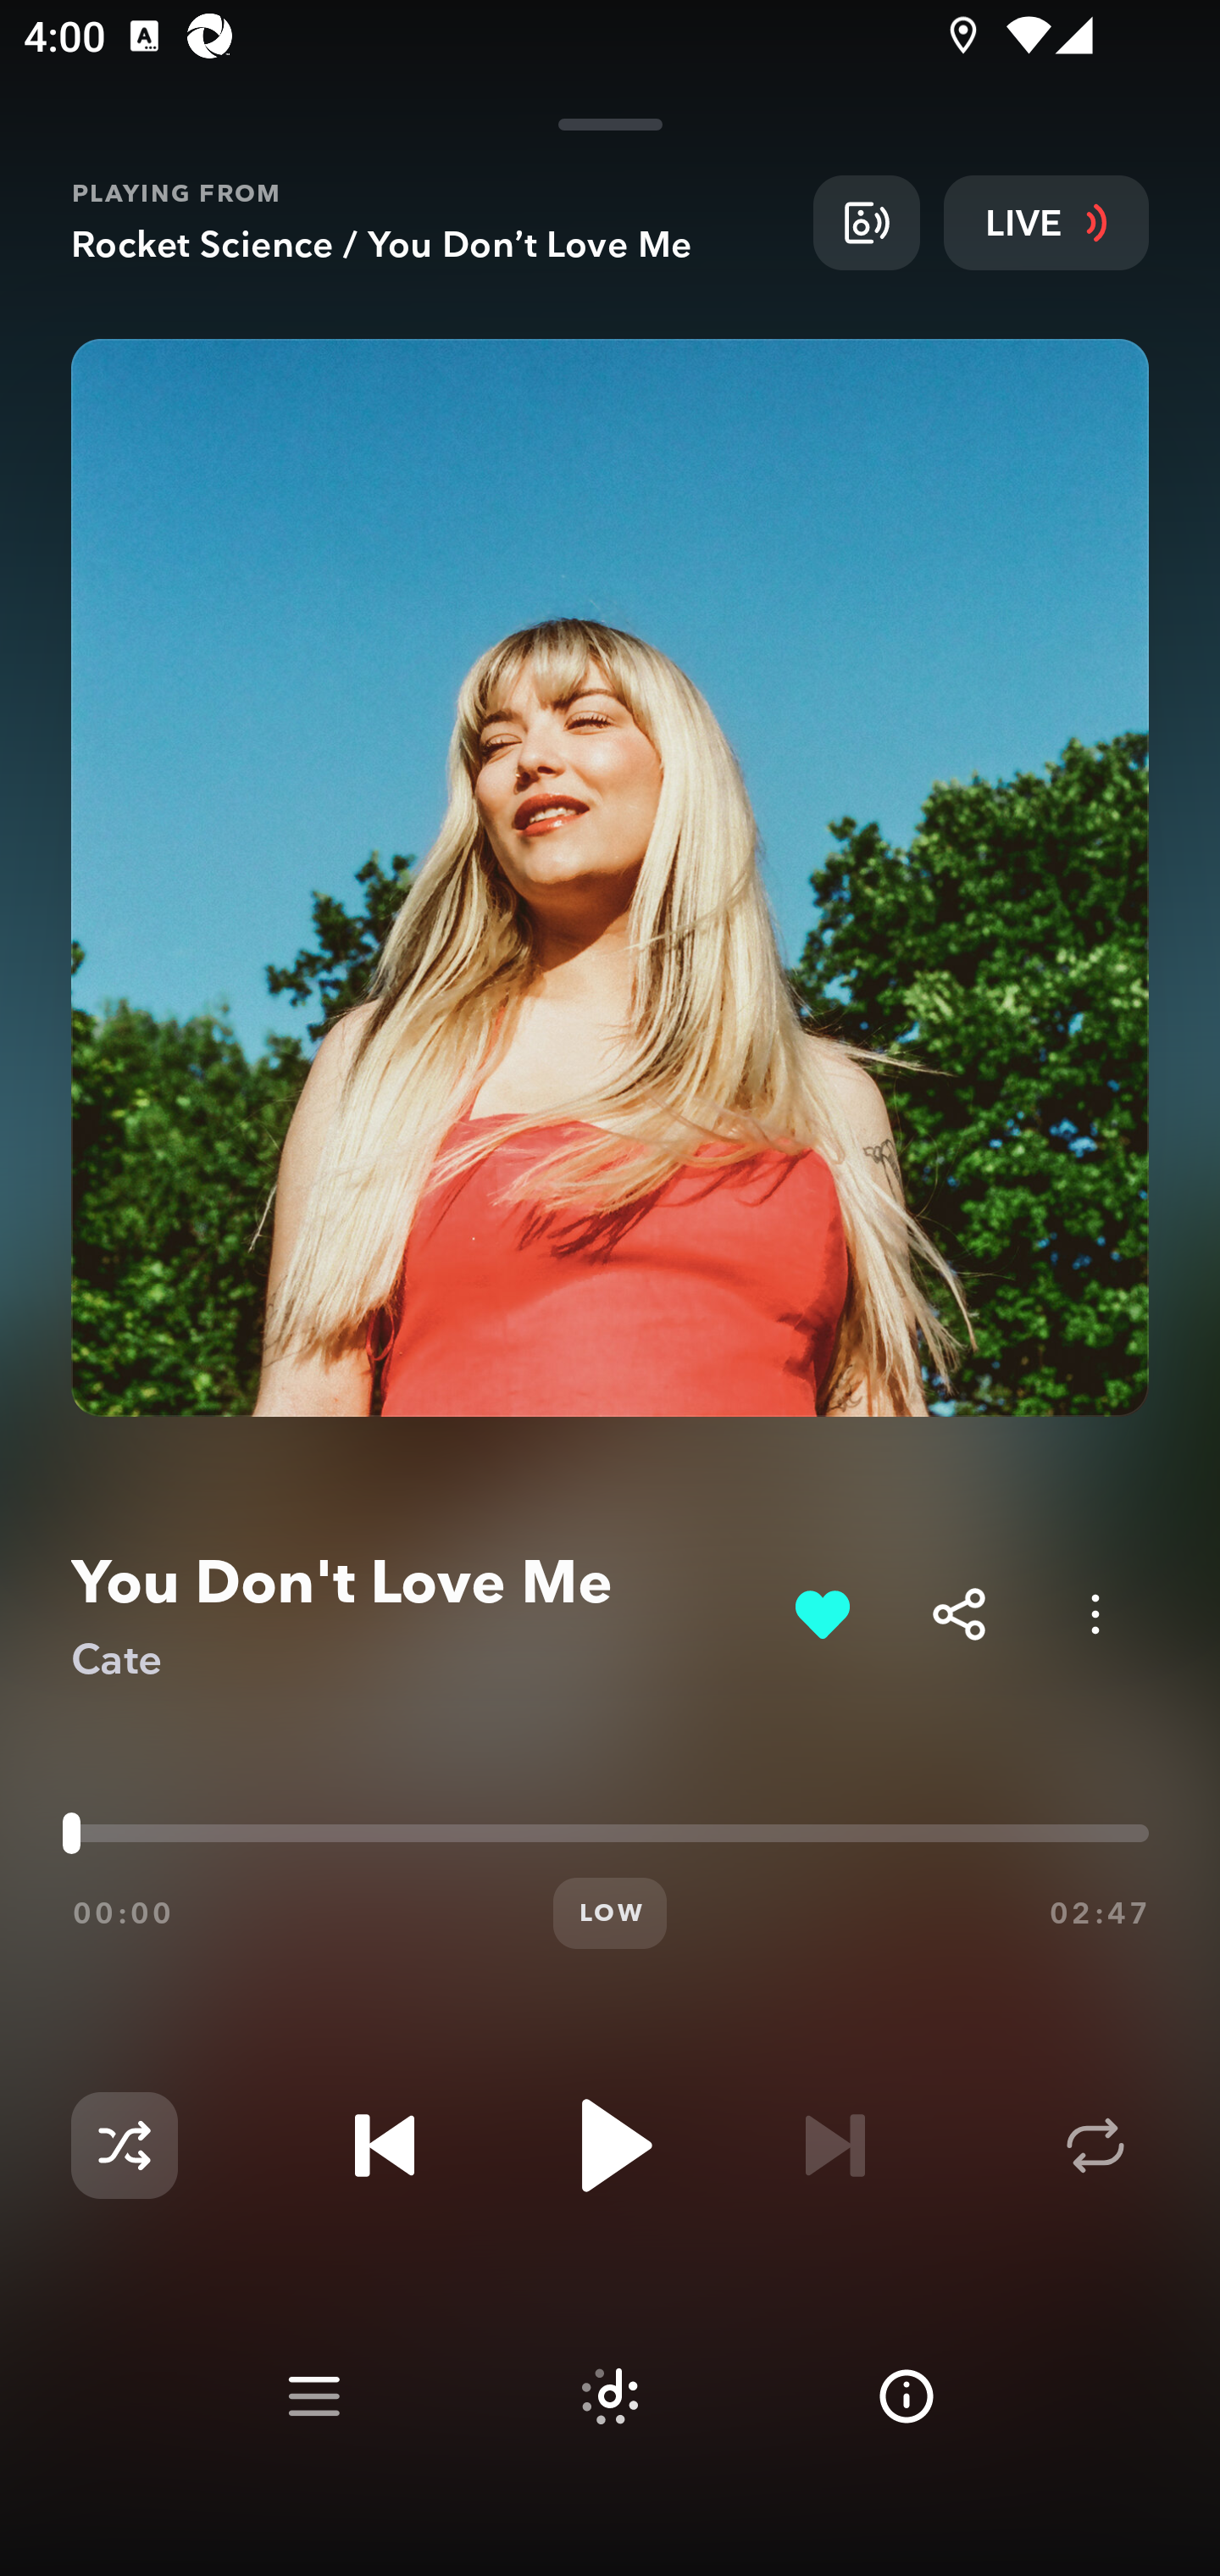 Image resolution: width=1220 pixels, height=2576 pixels. What do you see at coordinates (124, 2146) in the screenshot?
I see `Shuffle enabled` at bounding box center [124, 2146].